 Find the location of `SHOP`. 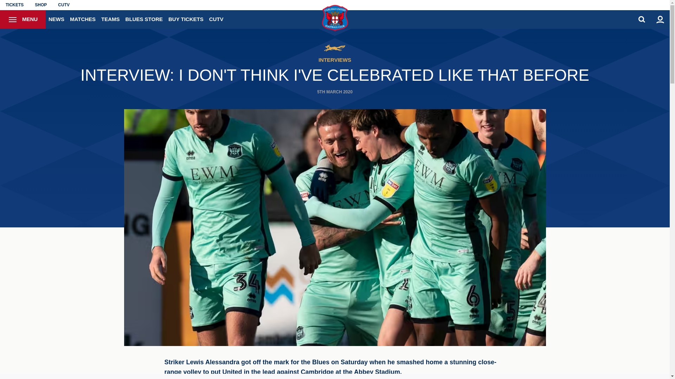

SHOP is located at coordinates (41, 5).